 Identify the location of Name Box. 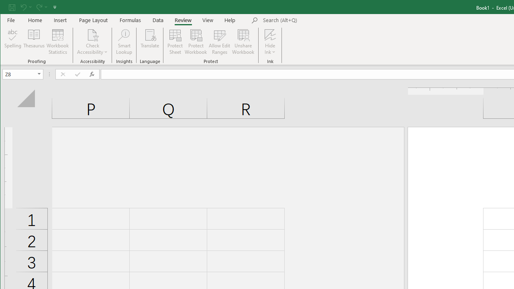
(22, 74).